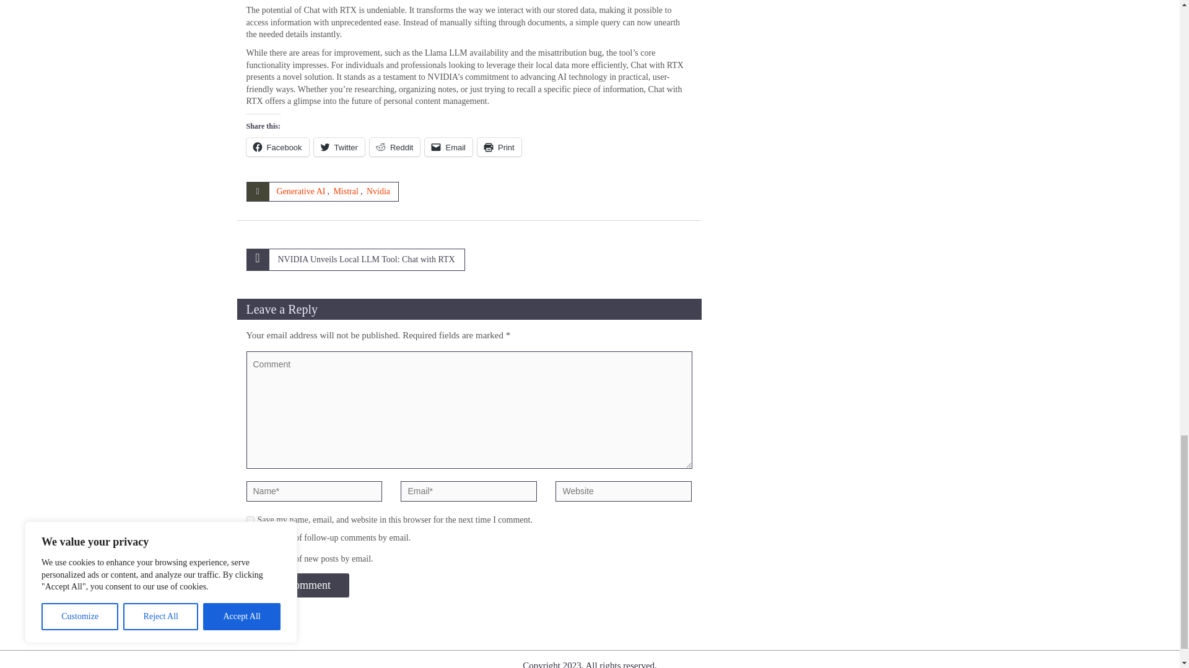 Image resolution: width=1189 pixels, height=668 pixels. Describe the element at coordinates (378, 192) in the screenshot. I see `Nvidia` at that location.